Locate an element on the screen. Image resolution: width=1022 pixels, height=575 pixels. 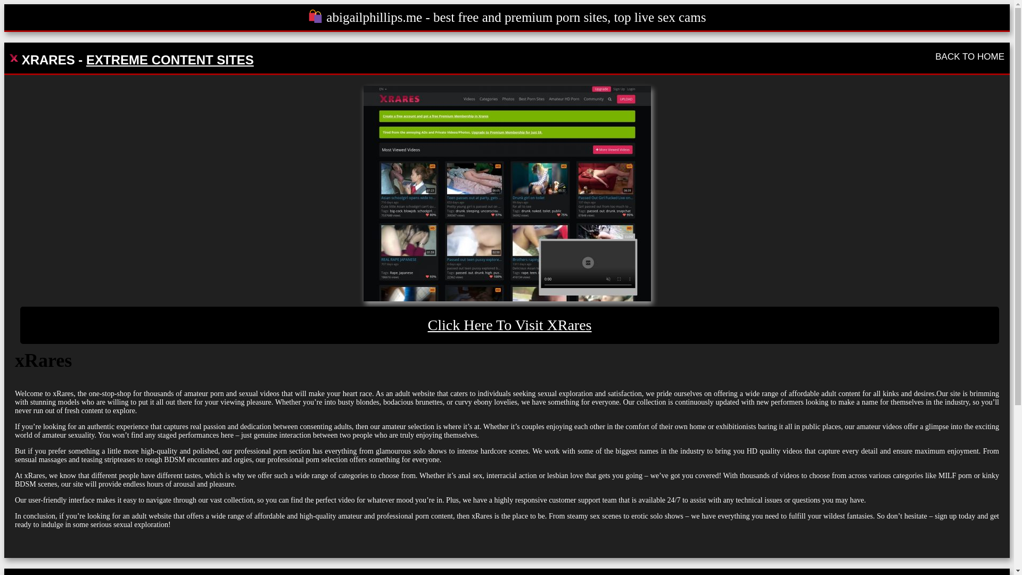
Click Here To Visit XRares is located at coordinates (510, 325).